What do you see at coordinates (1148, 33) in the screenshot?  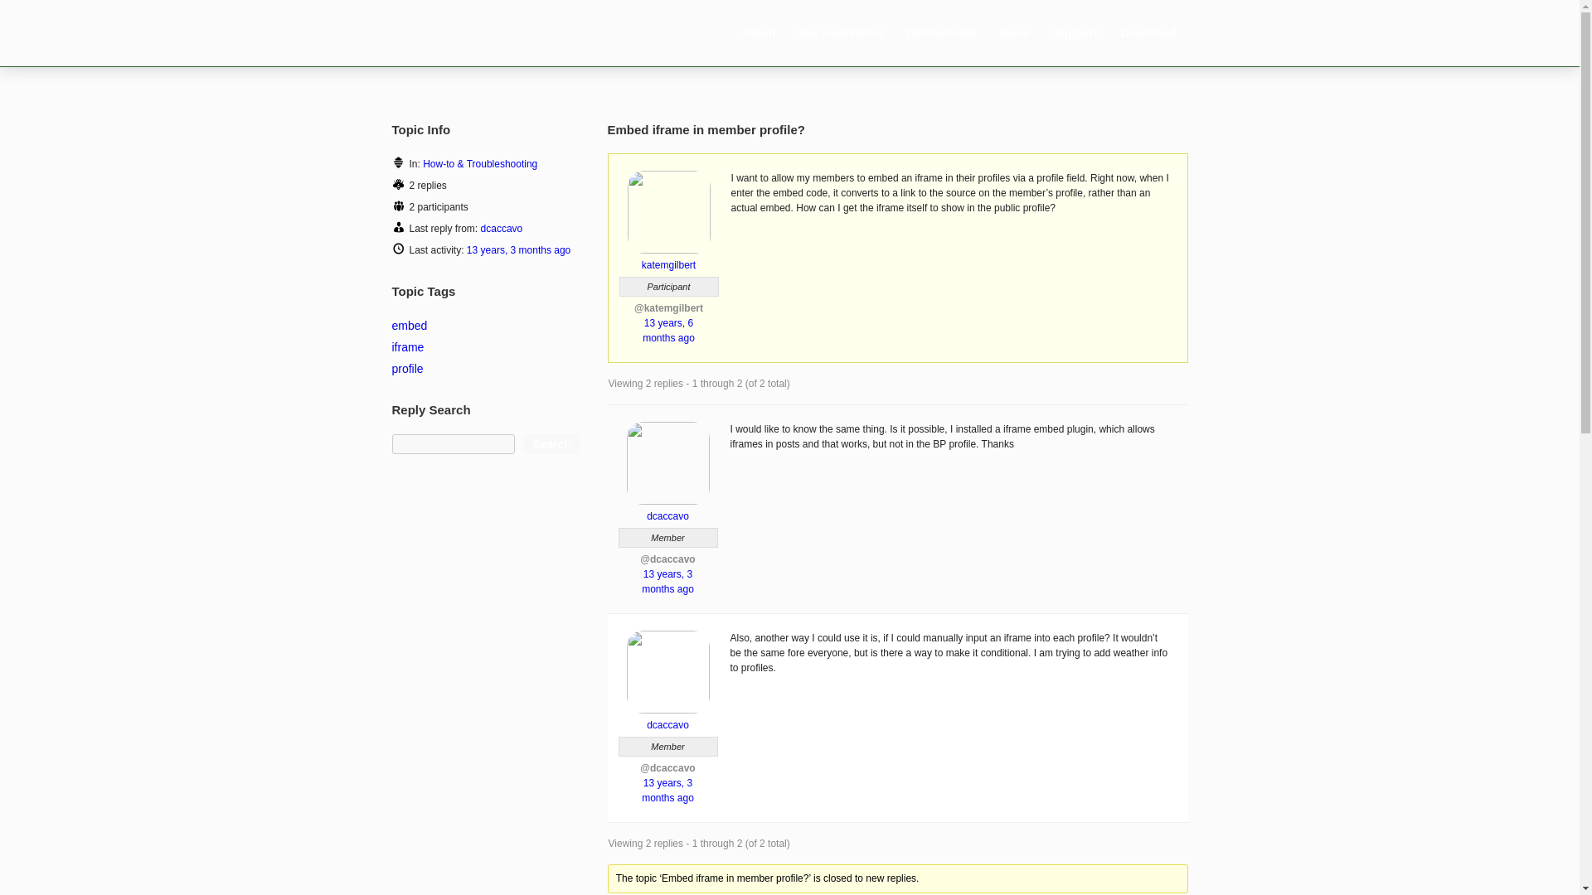 I see `Download` at bounding box center [1148, 33].